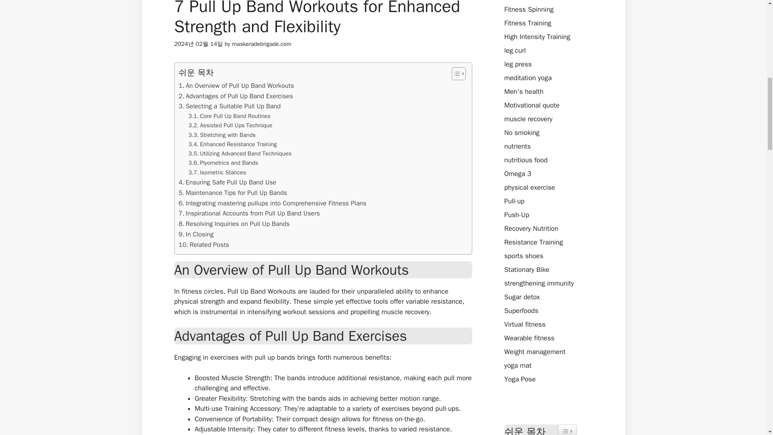 This screenshot has width=773, height=435. I want to click on Plyometrics and Bands, so click(223, 163).